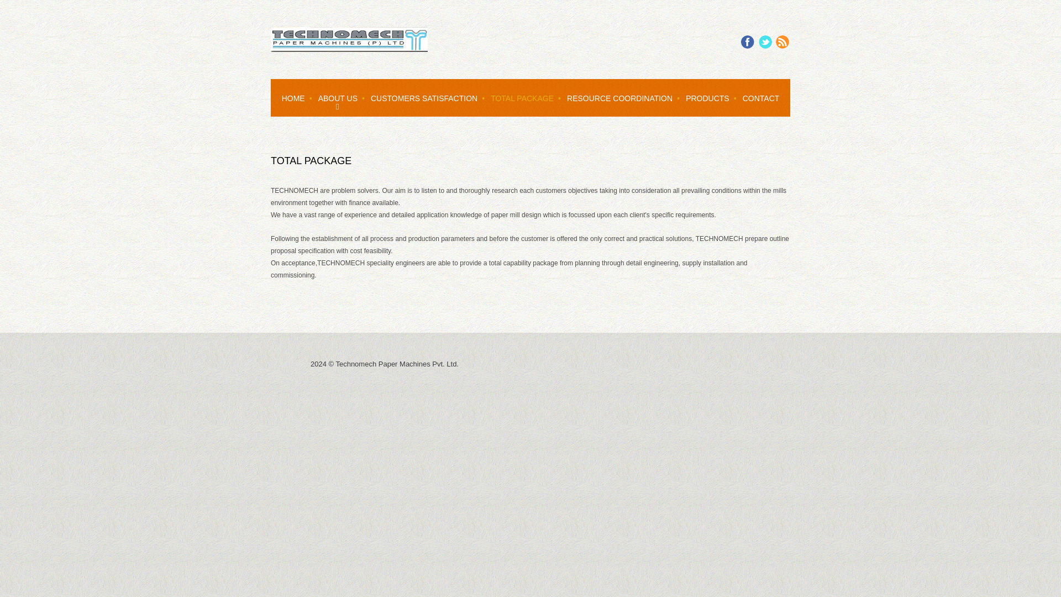  What do you see at coordinates (293, 97) in the screenshot?
I see `HOME` at bounding box center [293, 97].